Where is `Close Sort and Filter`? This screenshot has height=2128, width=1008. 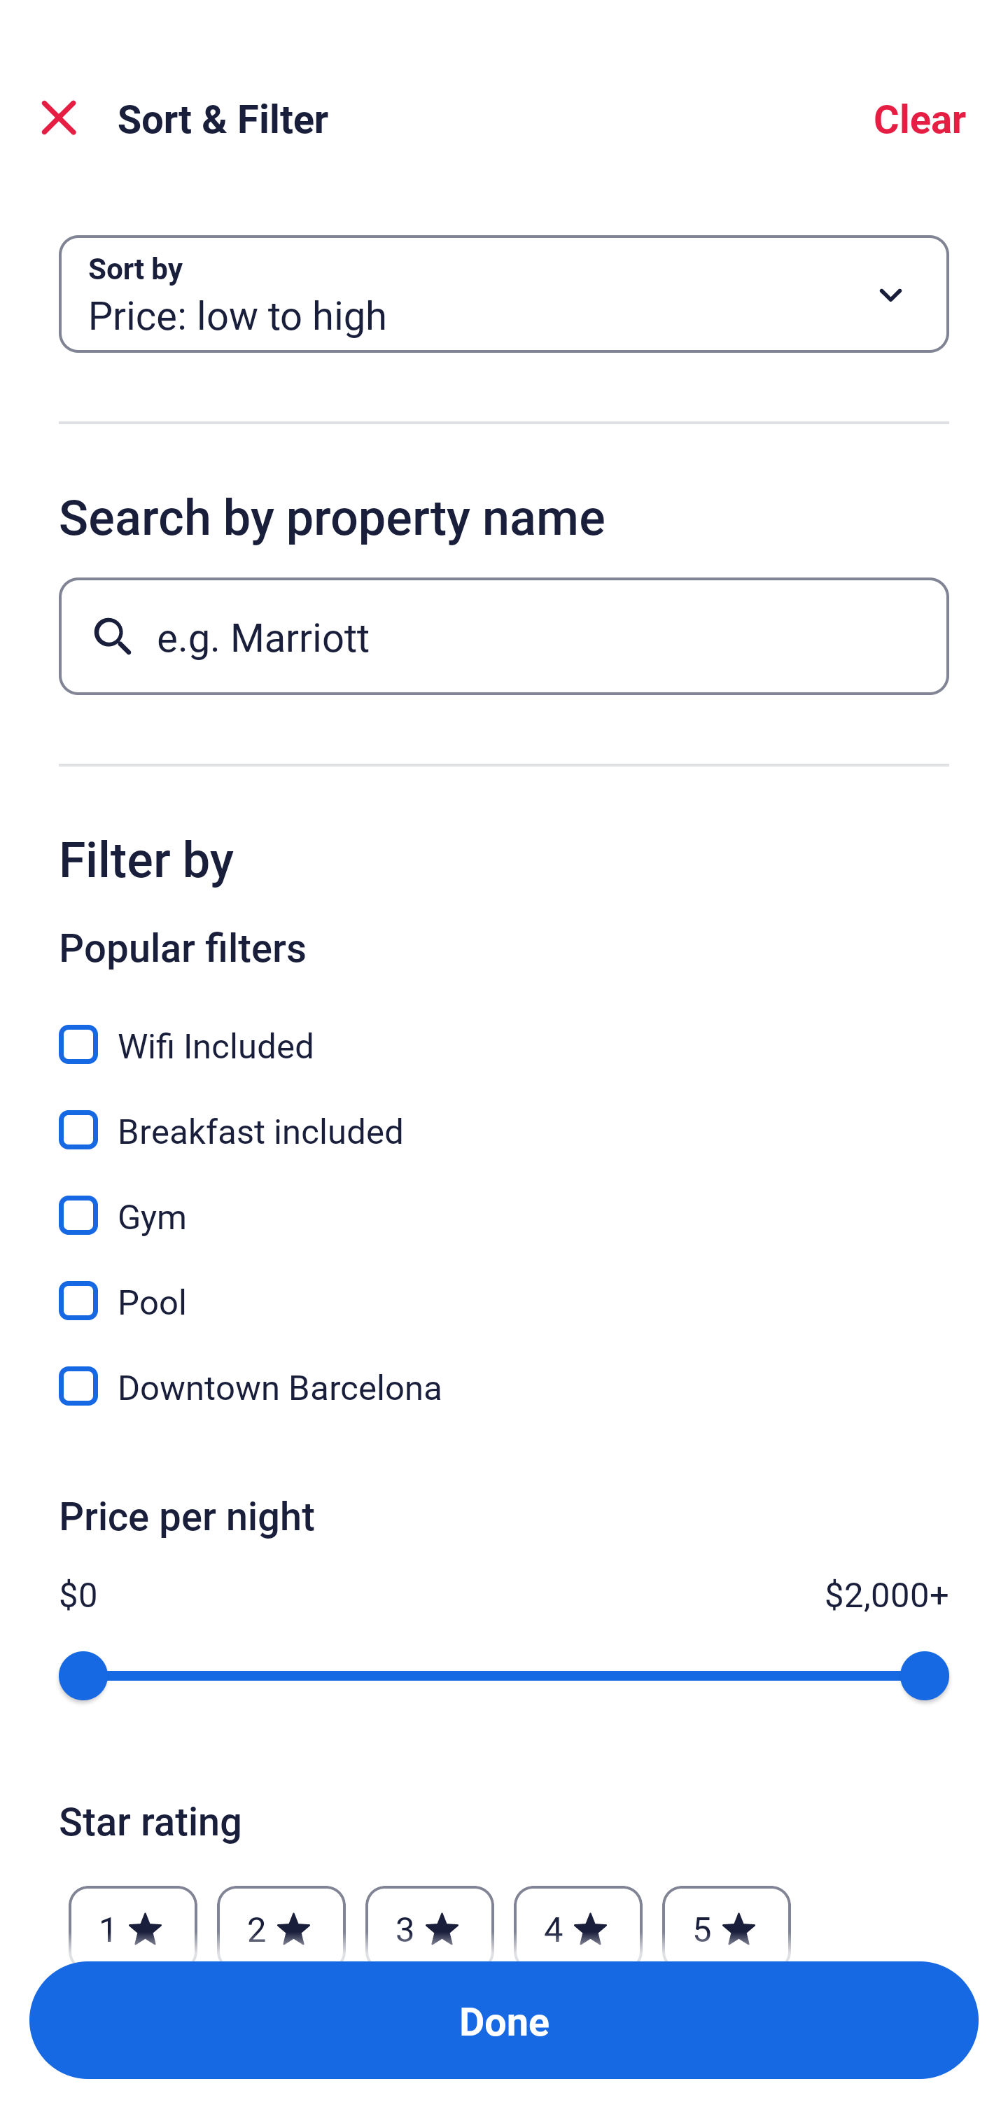 Close Sort and Filter is located at coordinates (59, 118).